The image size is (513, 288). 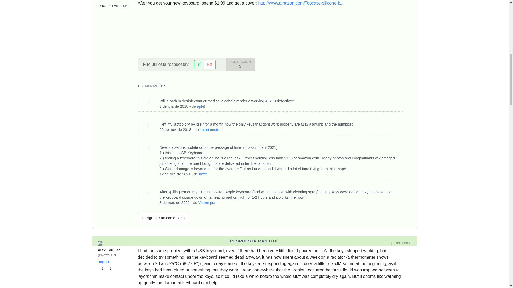 What do you see at coordinates (175, 174) in the screenshot?
I see `Tue, 12 Oct 2021 16:43:33 -0700` at bounding box center [175, 174].